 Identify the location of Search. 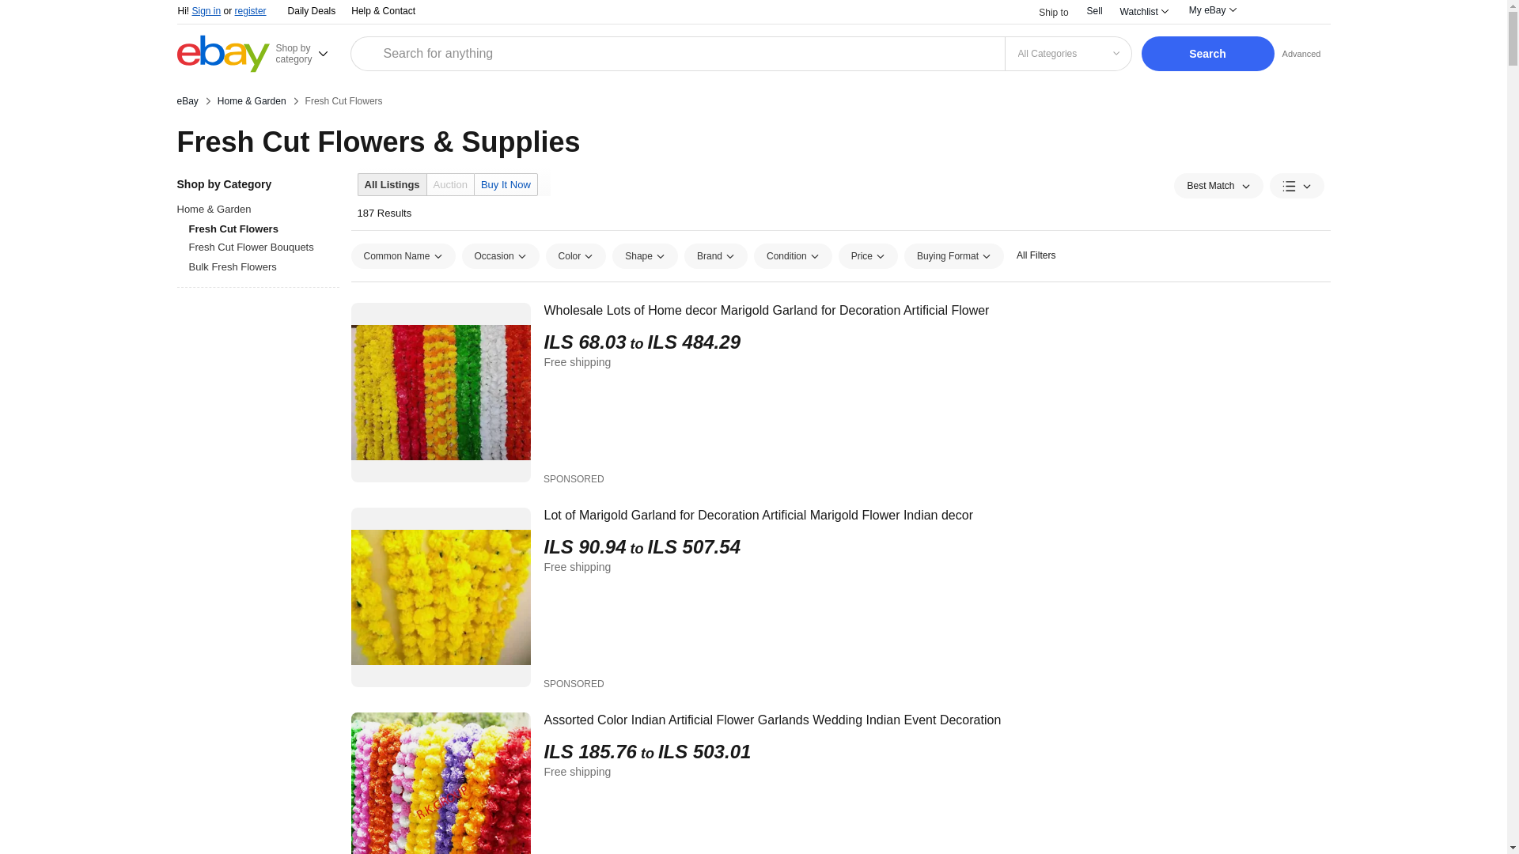
(1207, 54).